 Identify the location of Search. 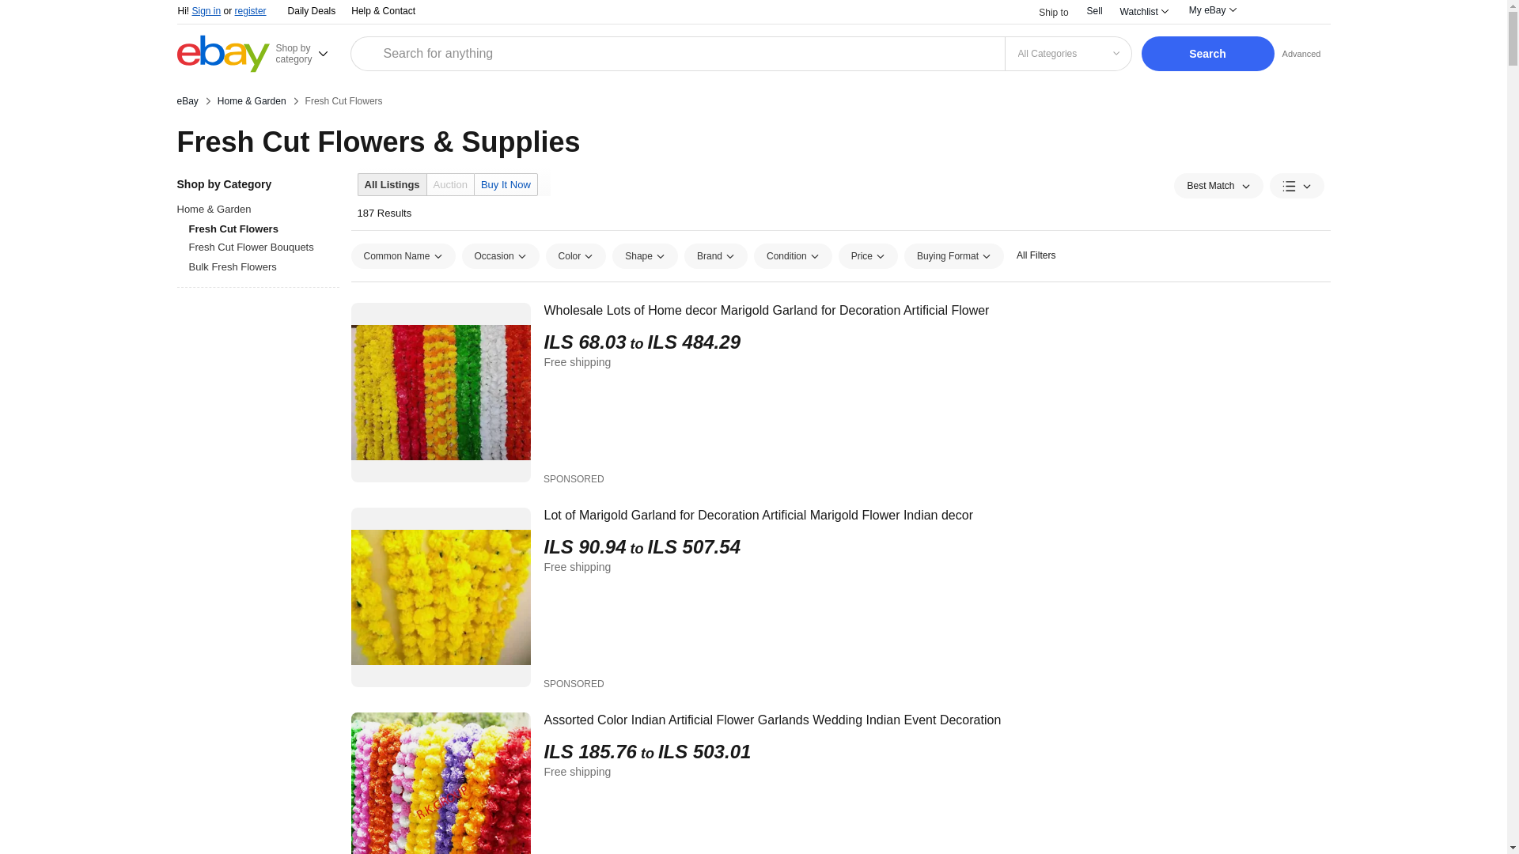
(1207, 54).